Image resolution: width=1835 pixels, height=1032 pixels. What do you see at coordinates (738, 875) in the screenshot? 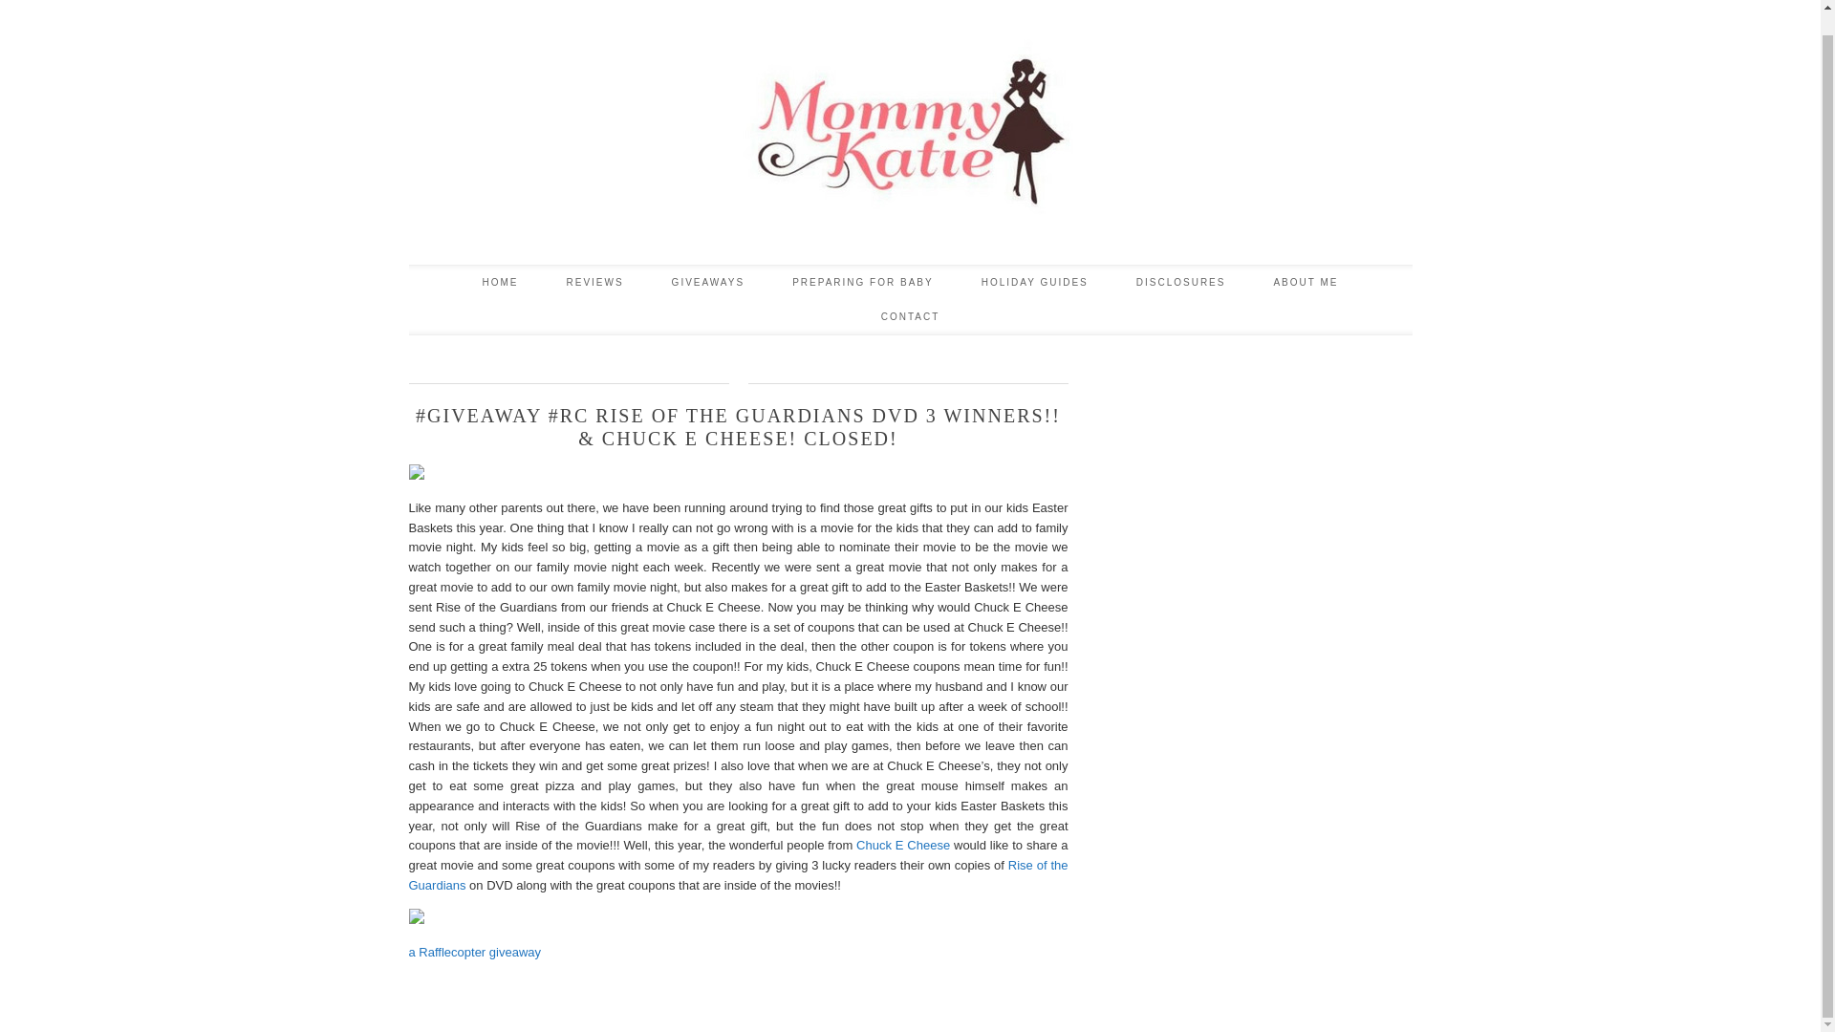
I see `Rise of the Guardians` at bounding box center [738, 875].